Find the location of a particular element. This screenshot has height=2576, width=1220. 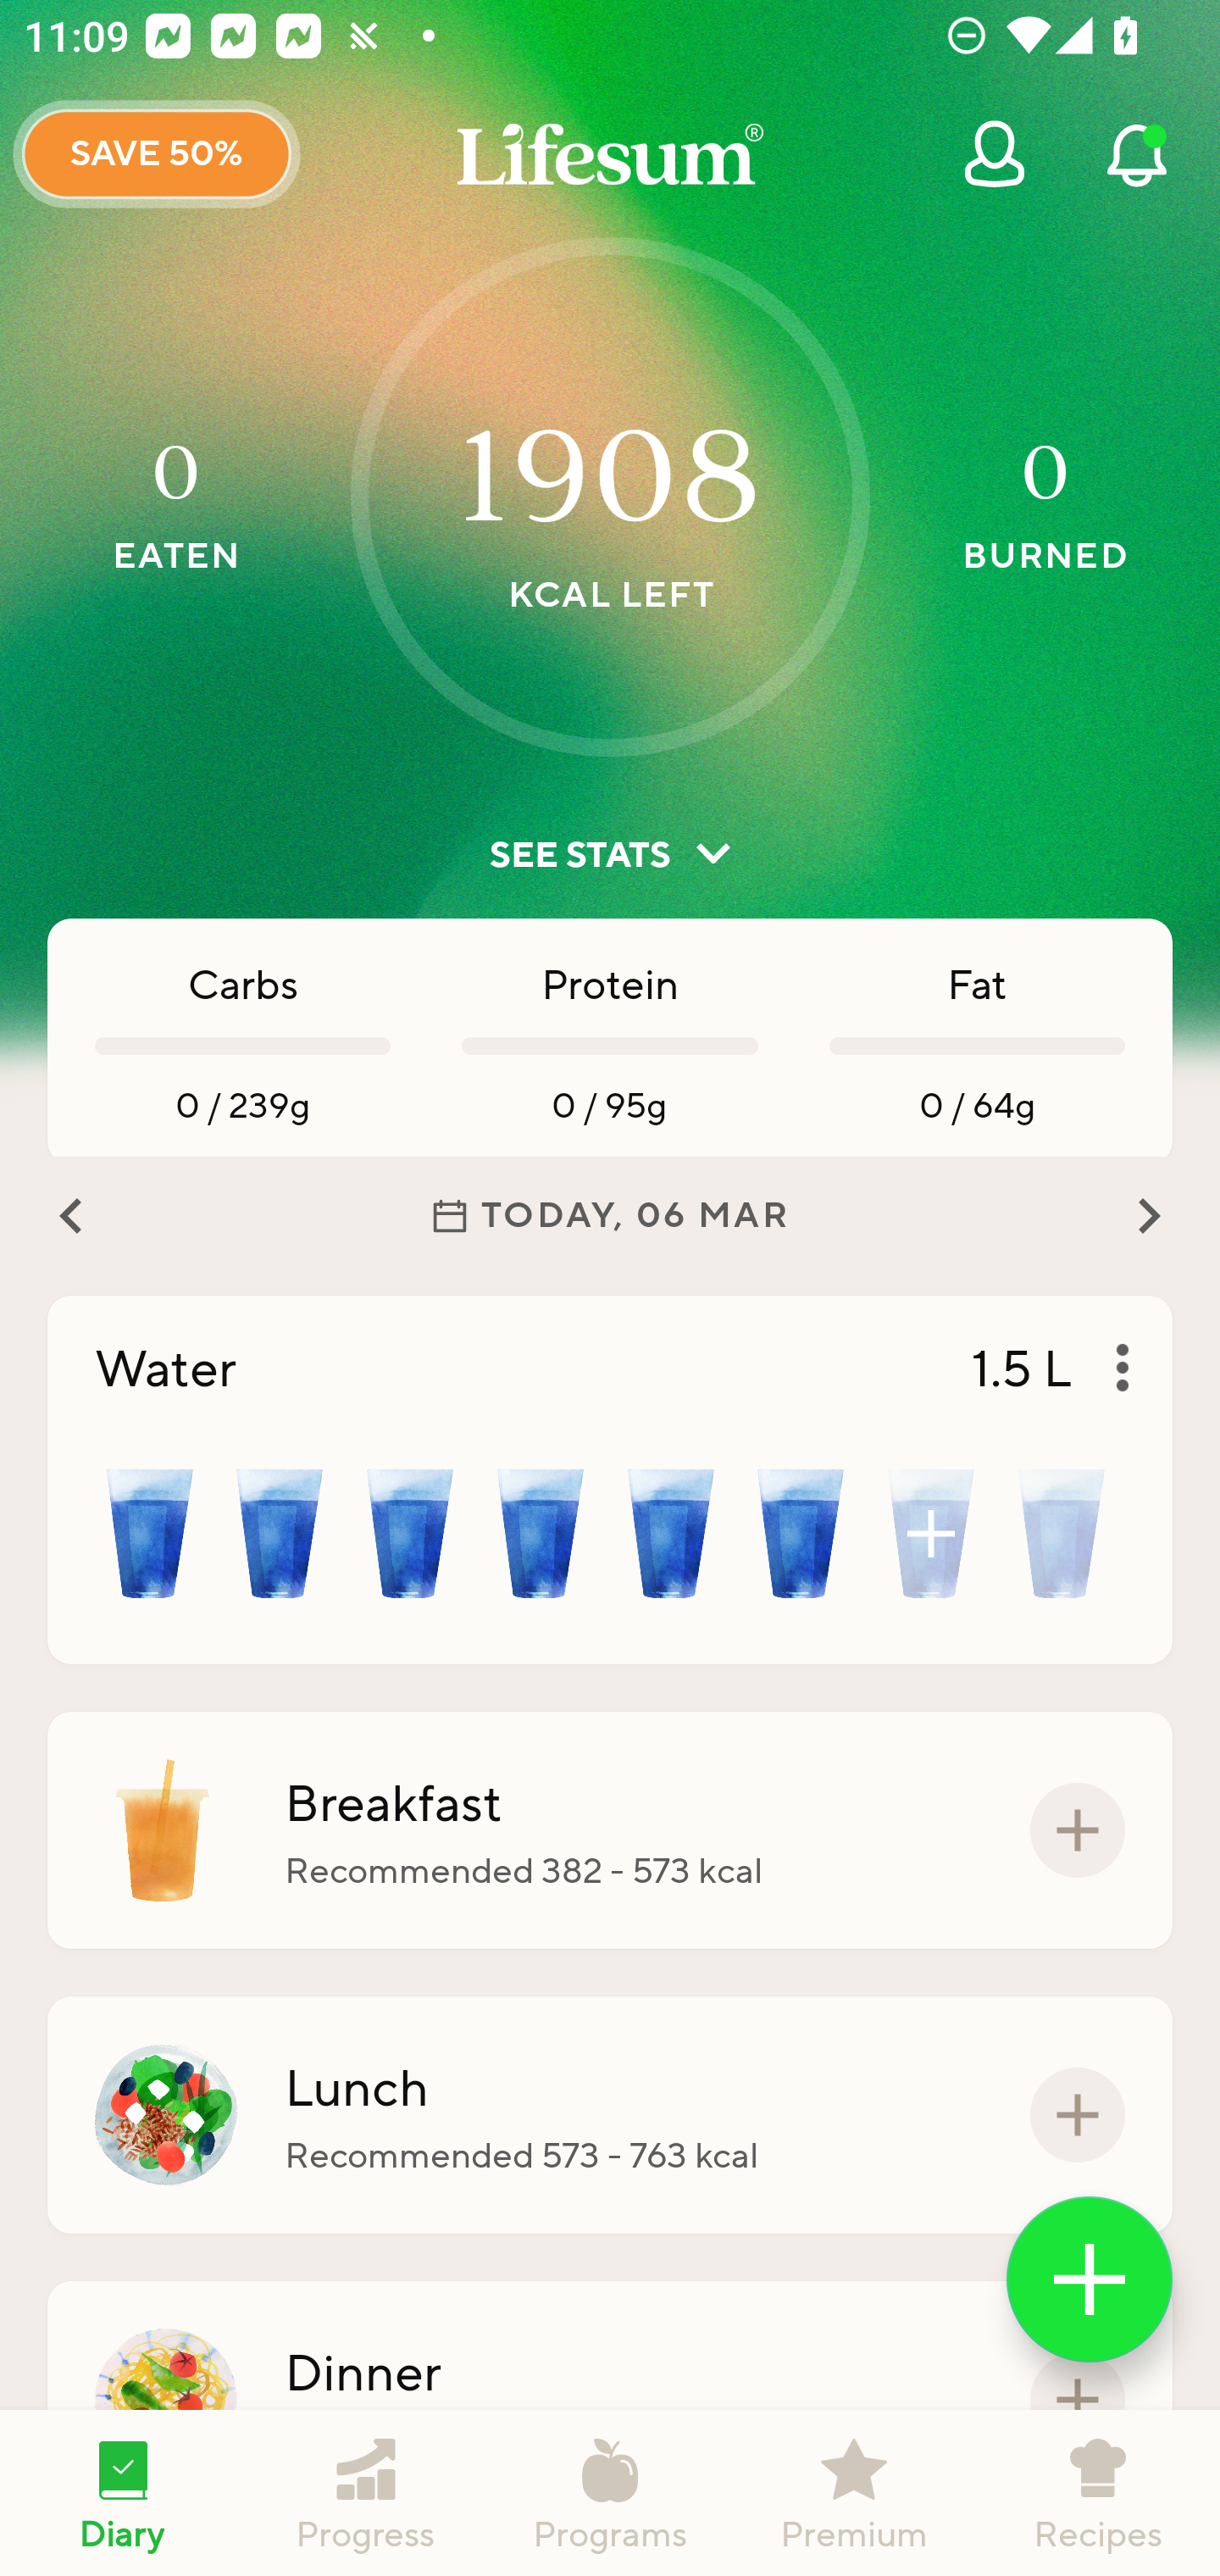

Progress is located at coordinates (366, 2493).